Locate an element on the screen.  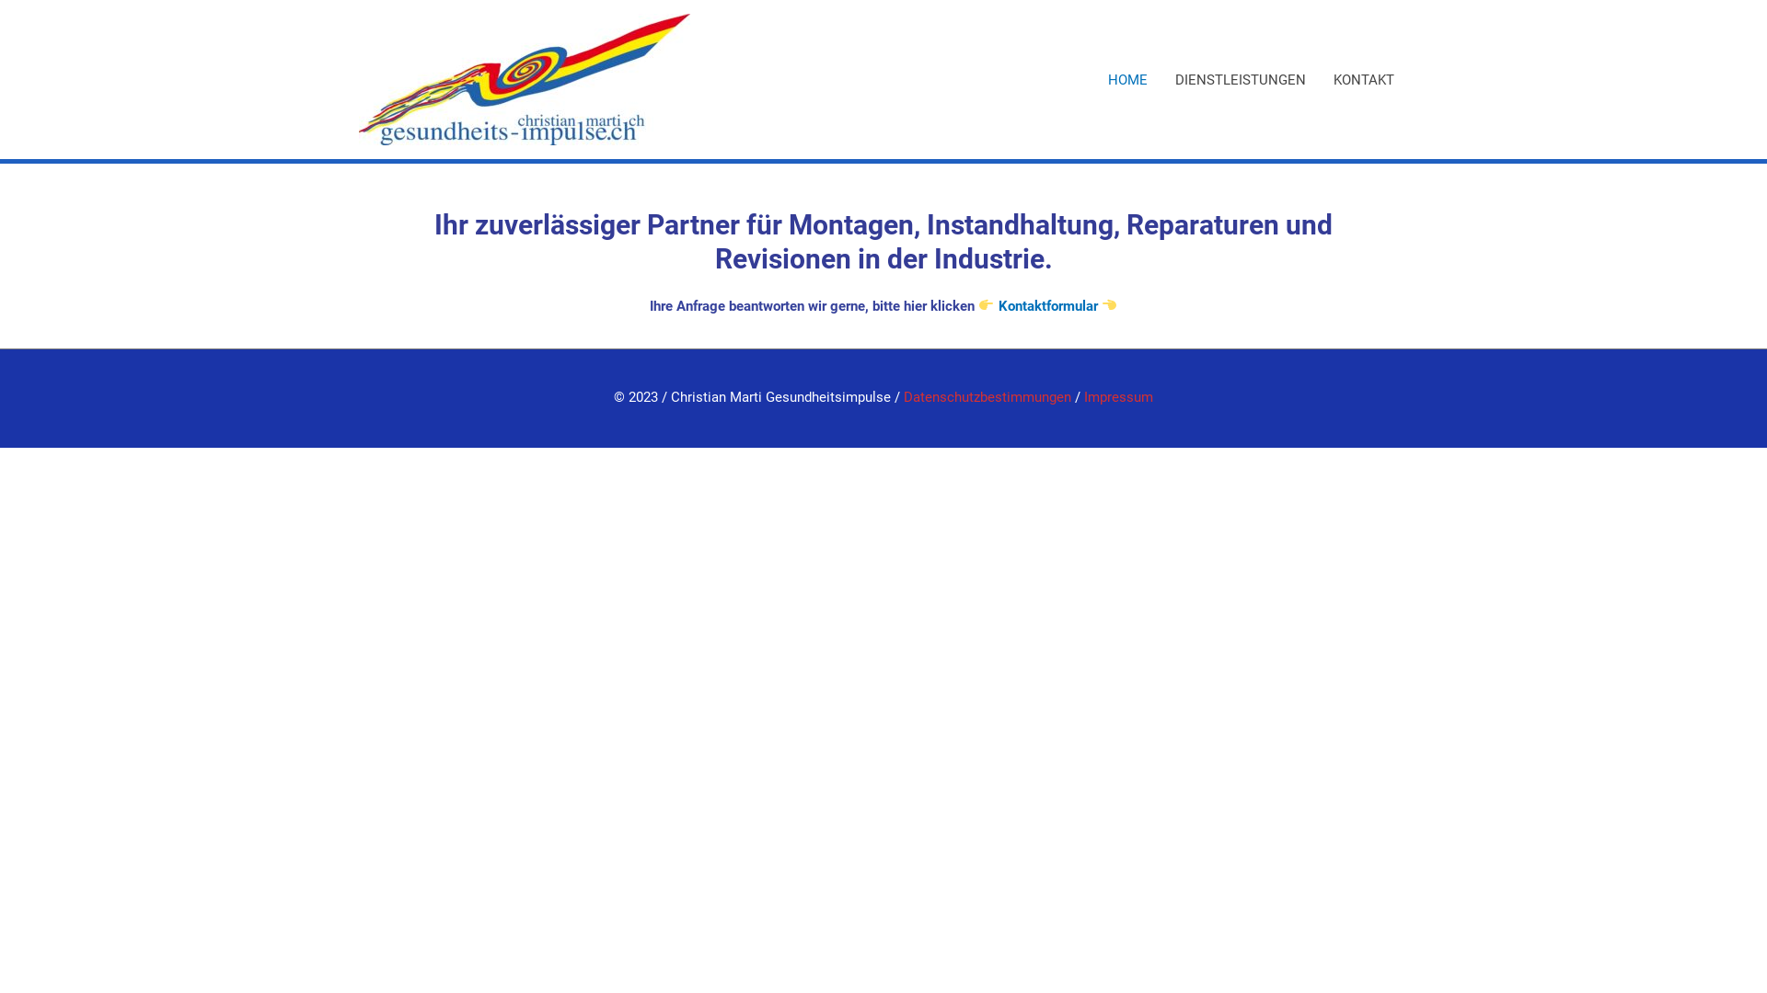
DIENSTLEISTUNGEN is located at coordinates (1241, 79).